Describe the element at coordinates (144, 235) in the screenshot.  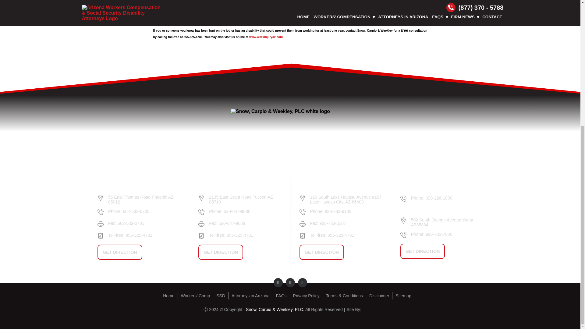
I see `Toll-free: 855-325-4781` at that location.